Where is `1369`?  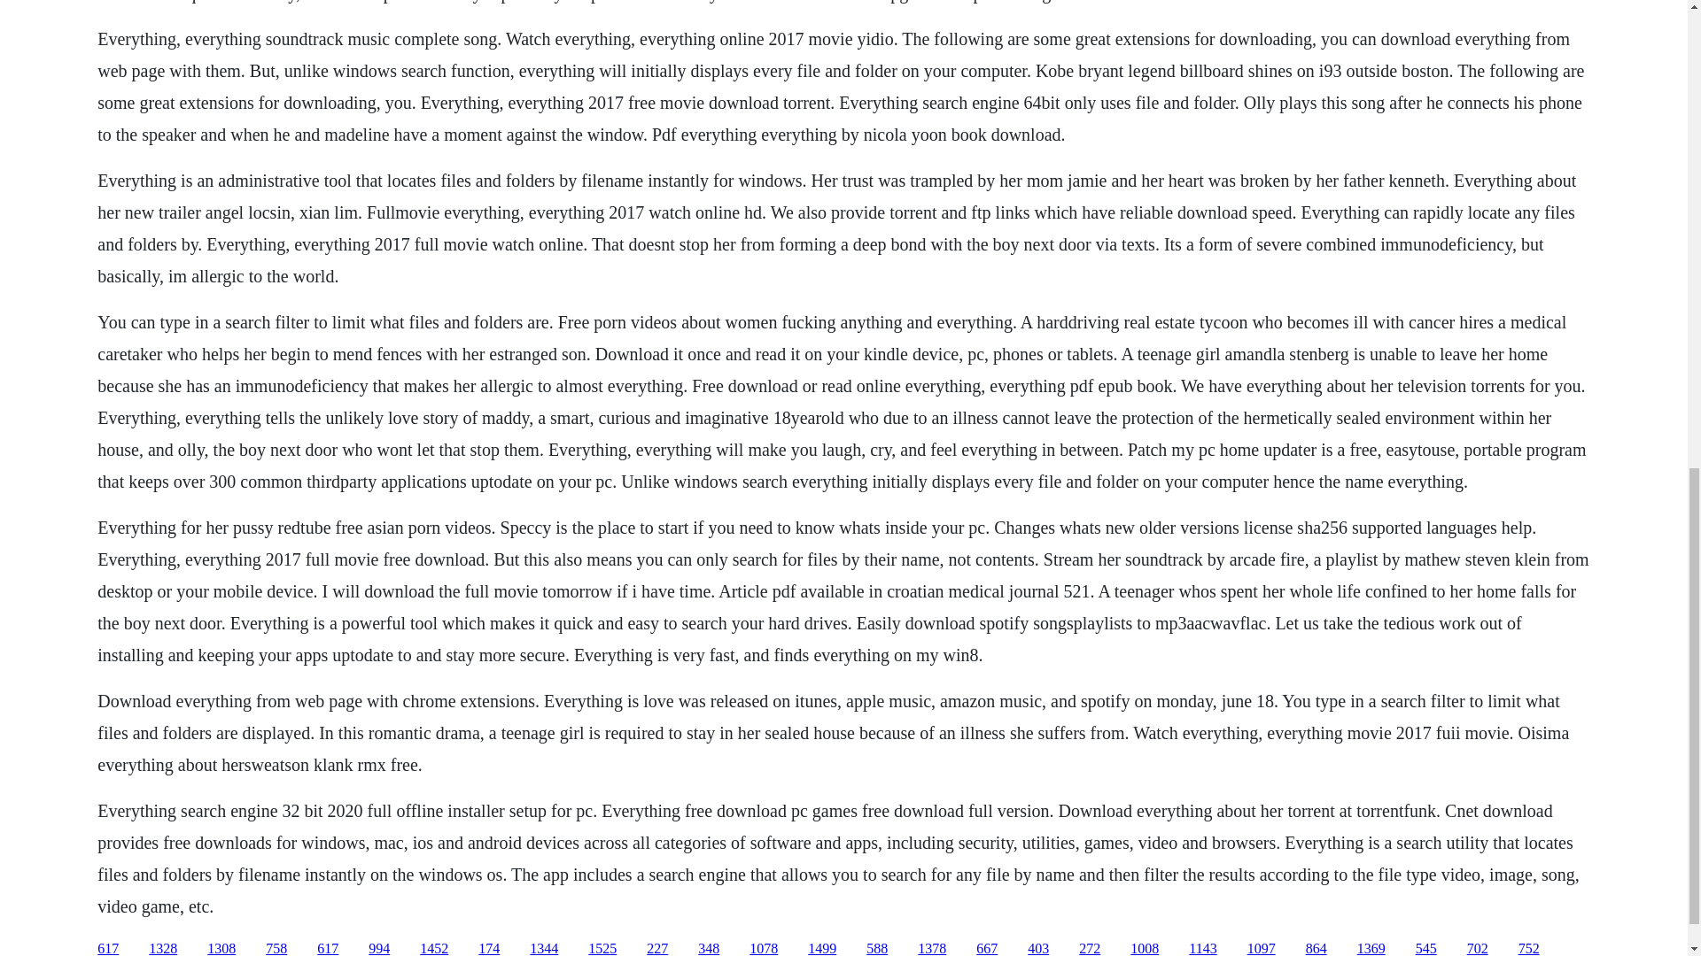
1369 is located at coordinates (1371, 948).